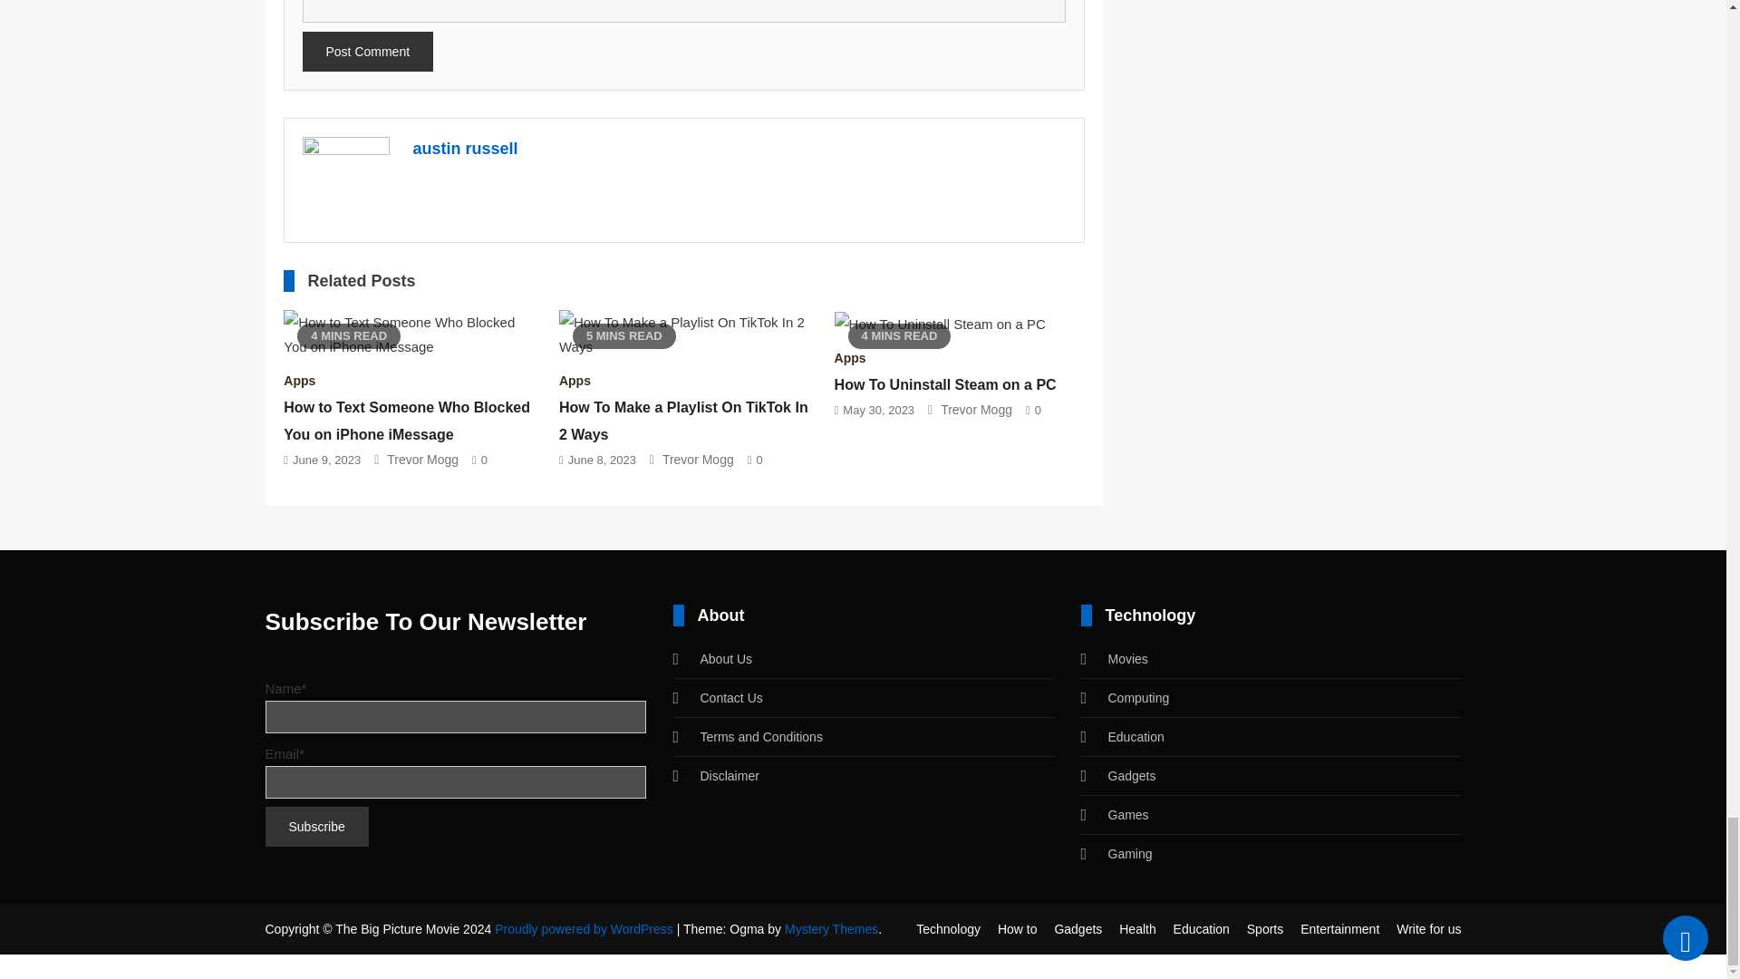  Describe the element at coordinates (315, 827) in the screenshot. I see `Subscribe` at that location.